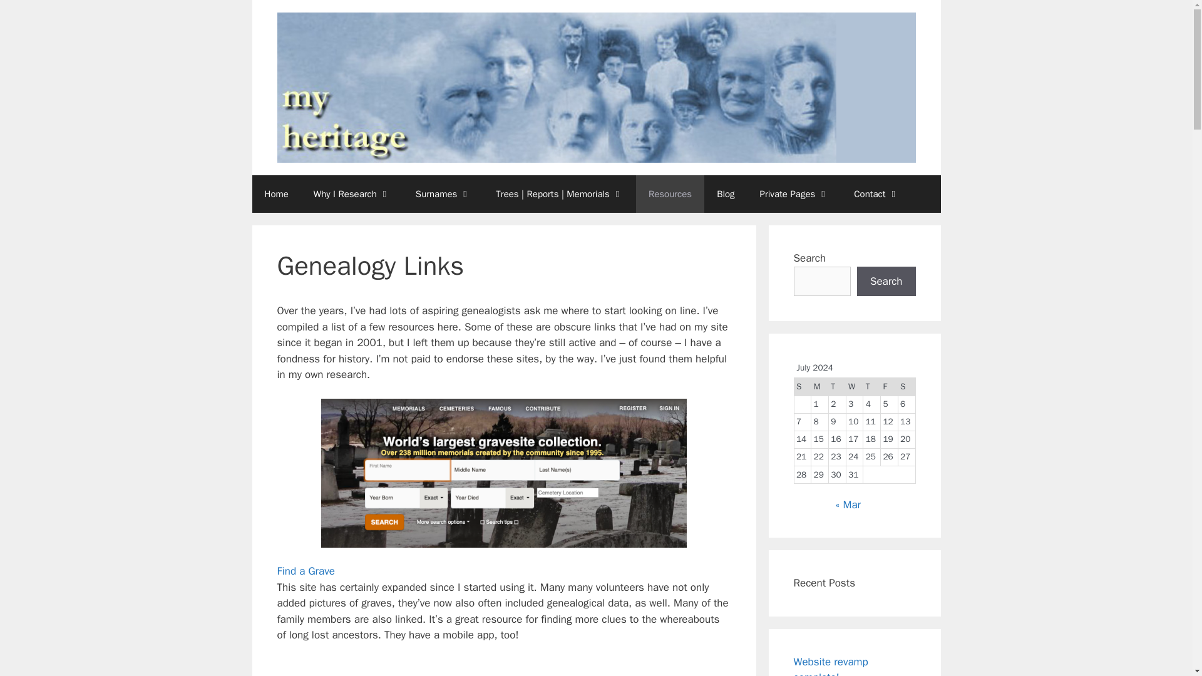 This screenshot has width=1202, height=676. What do you see at coordinates (820, 386) in the screenshot?
I see `Monday` at bounding box center [820, 386].